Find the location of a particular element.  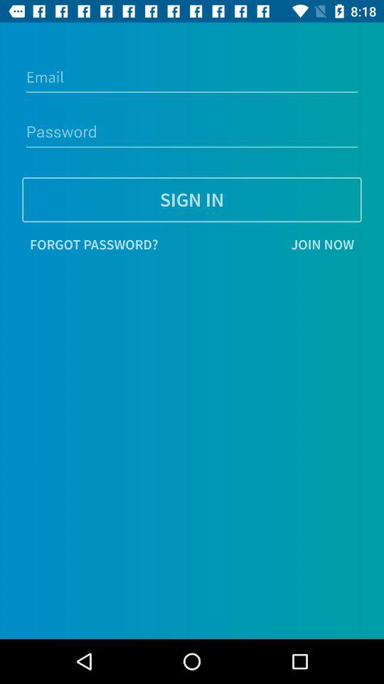

turn on the item next to the forgot password? item is located at coordinates (263, 244).